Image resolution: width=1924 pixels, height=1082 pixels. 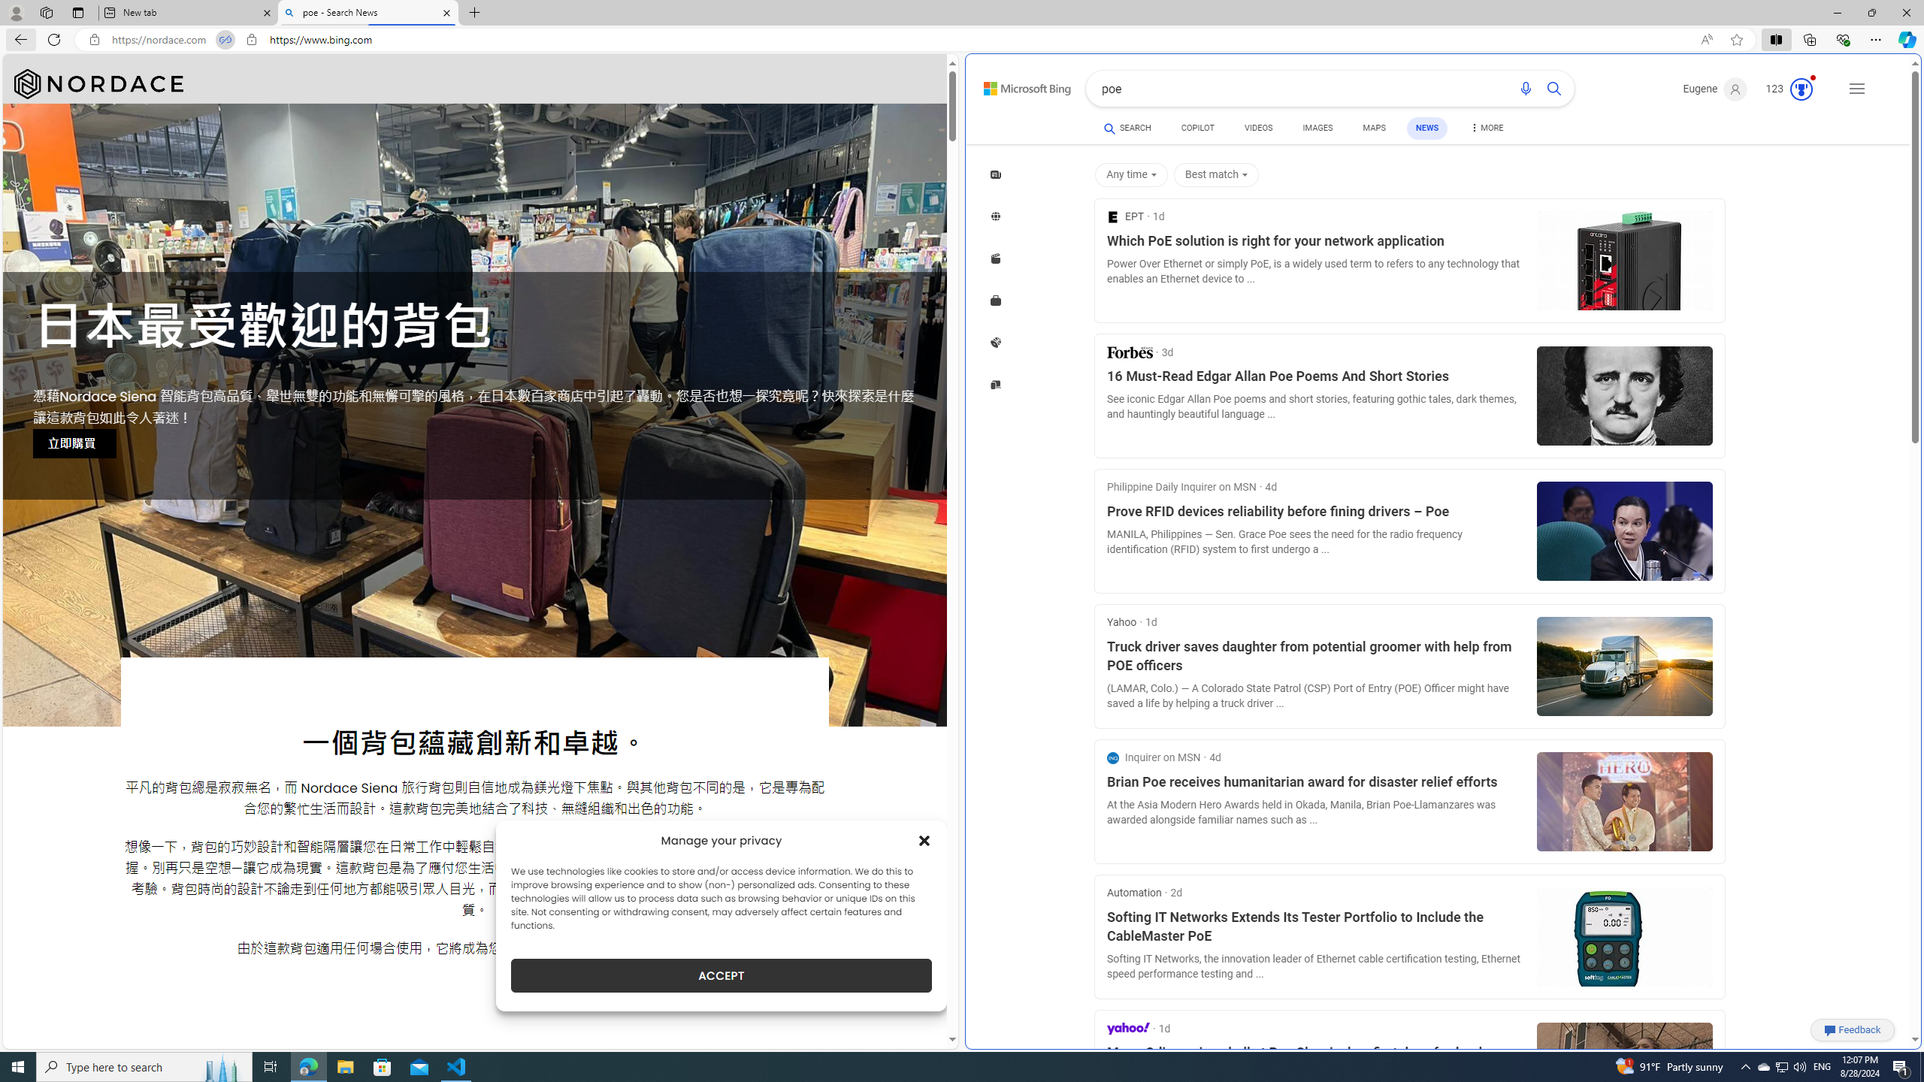 I want to click on Search using voice, so click(x=1526, y=89).